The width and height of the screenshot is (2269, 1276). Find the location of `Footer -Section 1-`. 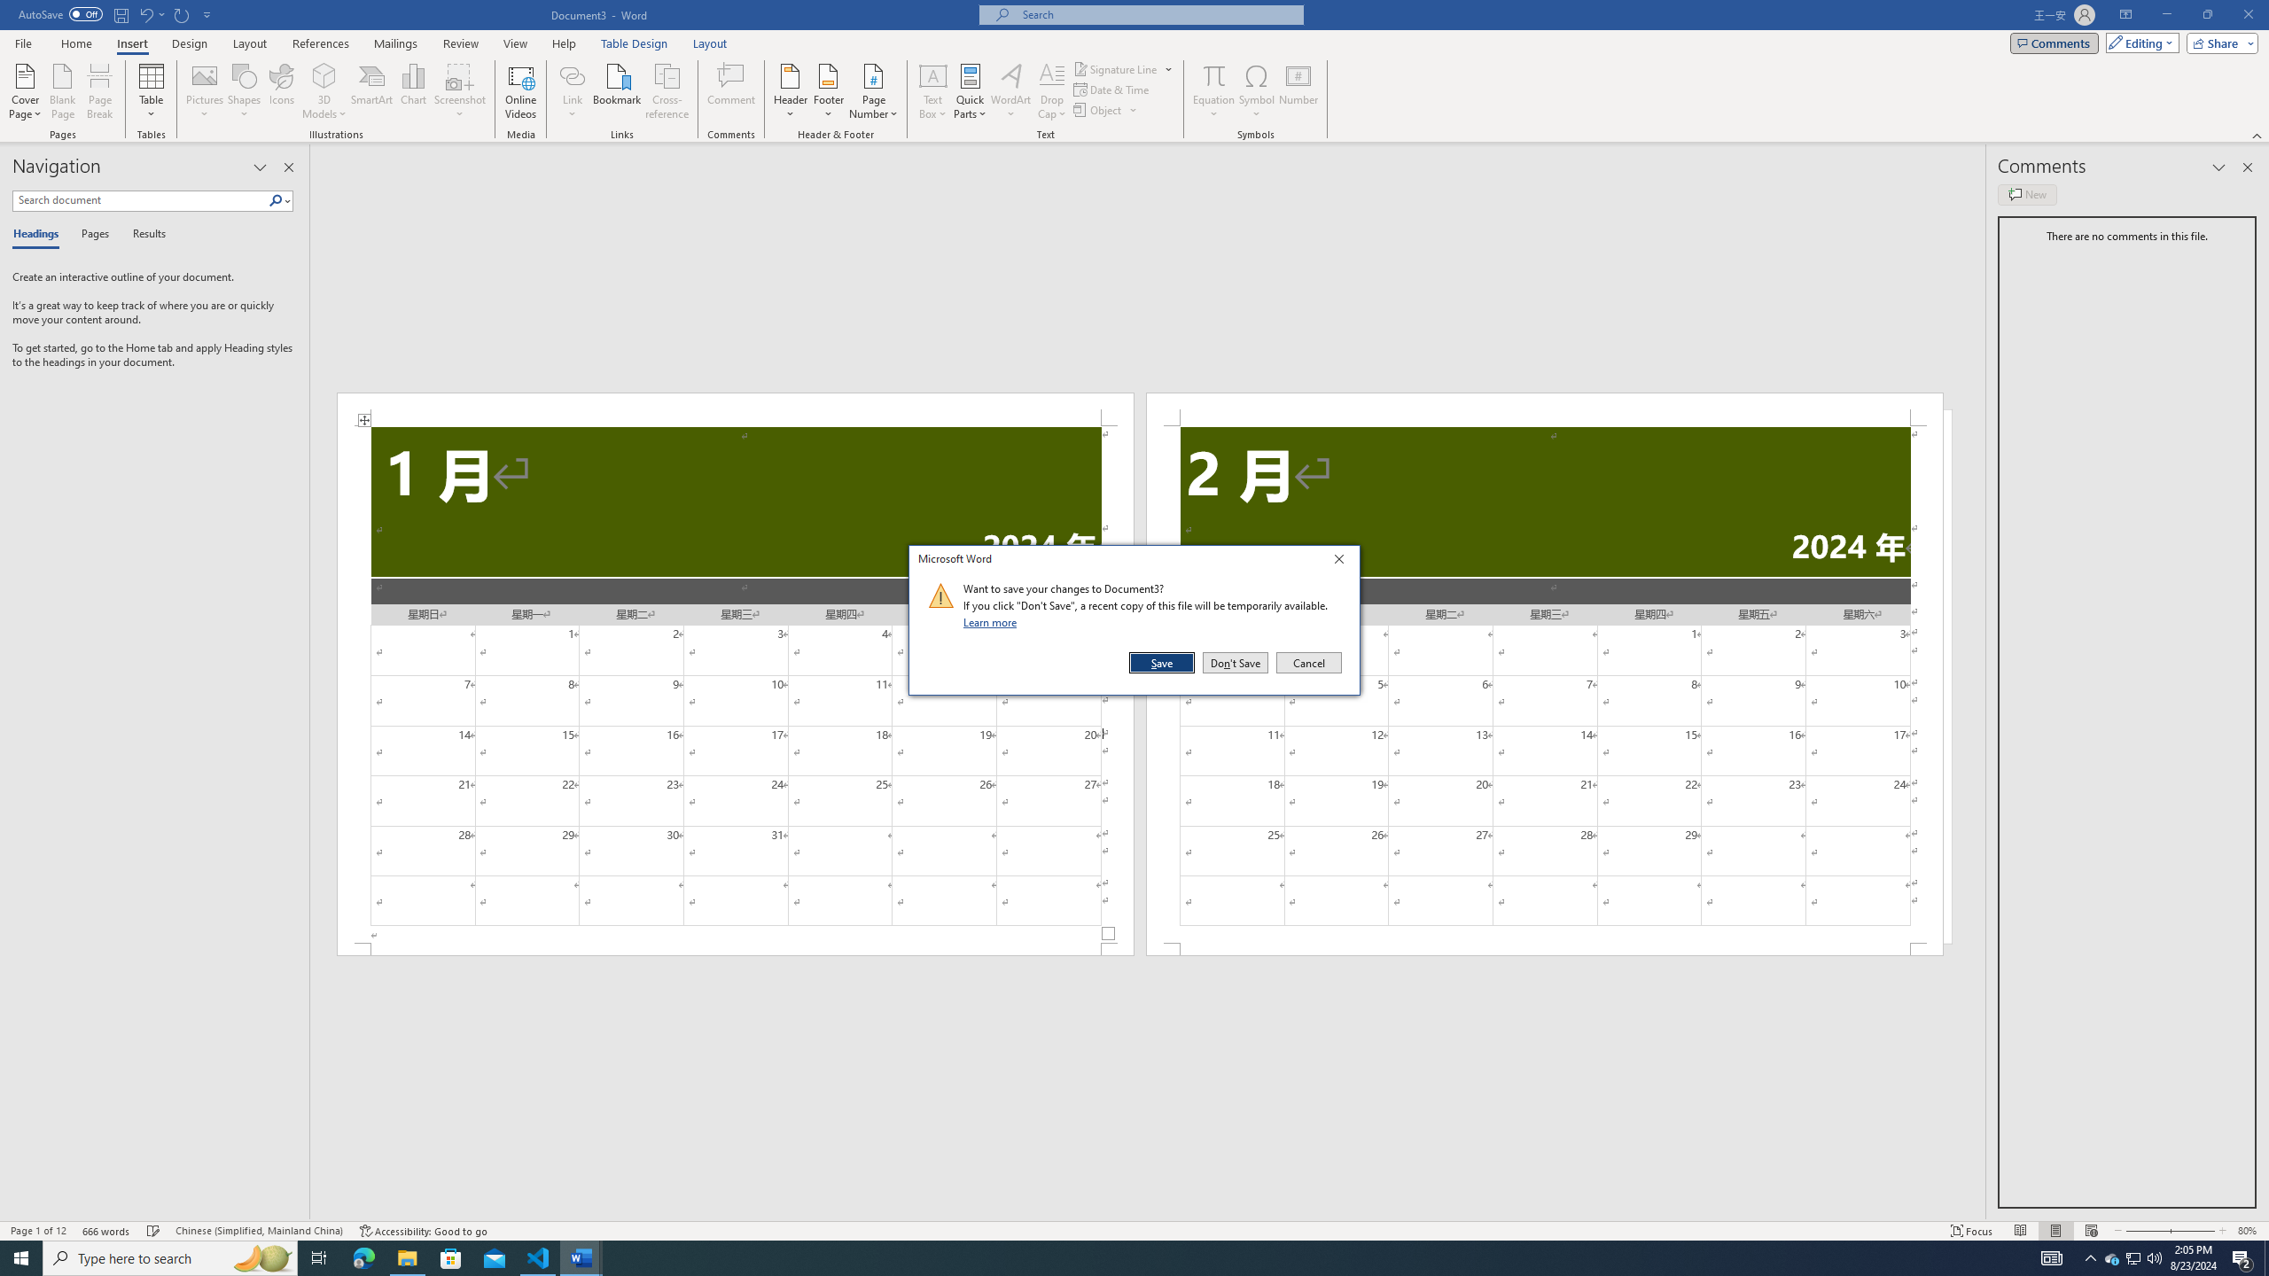

Footer -Section 1- is located at coordinates (735, 949).